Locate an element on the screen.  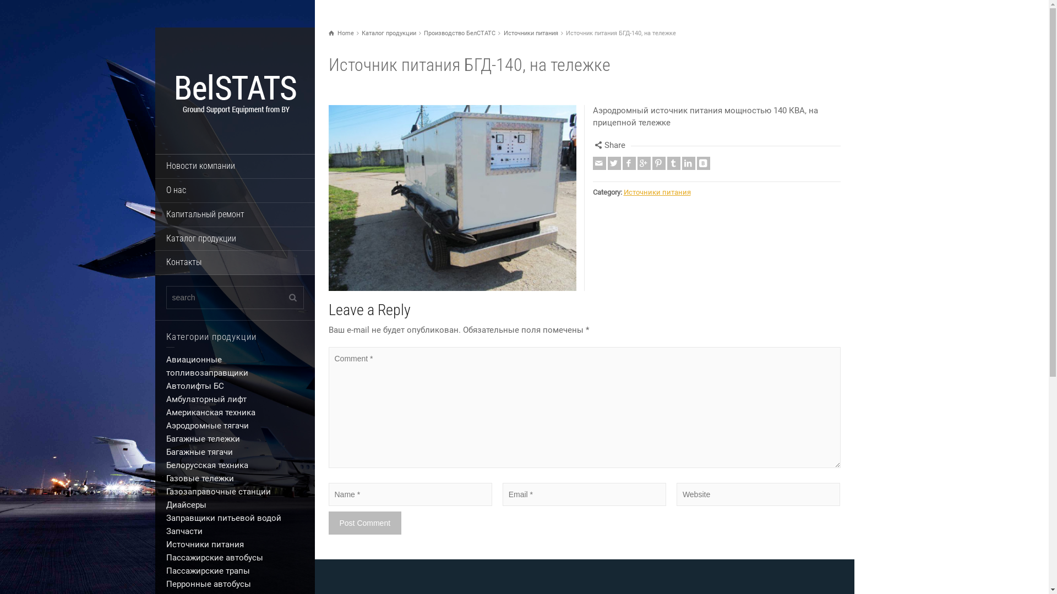
Post Comment is located at coordinates (364, 523).